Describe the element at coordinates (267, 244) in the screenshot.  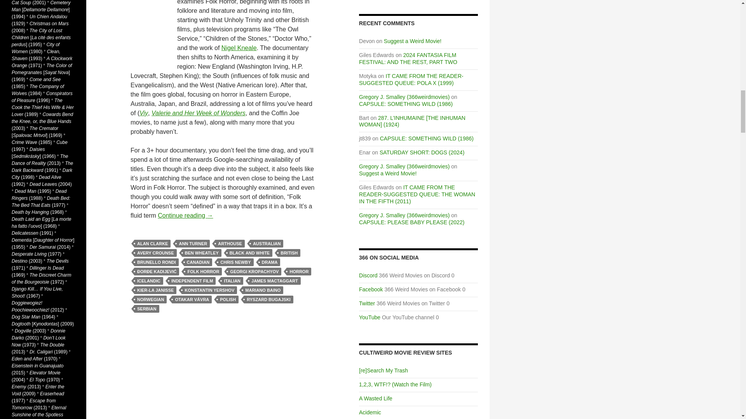
I see `AUSTRALIAN` at that location.